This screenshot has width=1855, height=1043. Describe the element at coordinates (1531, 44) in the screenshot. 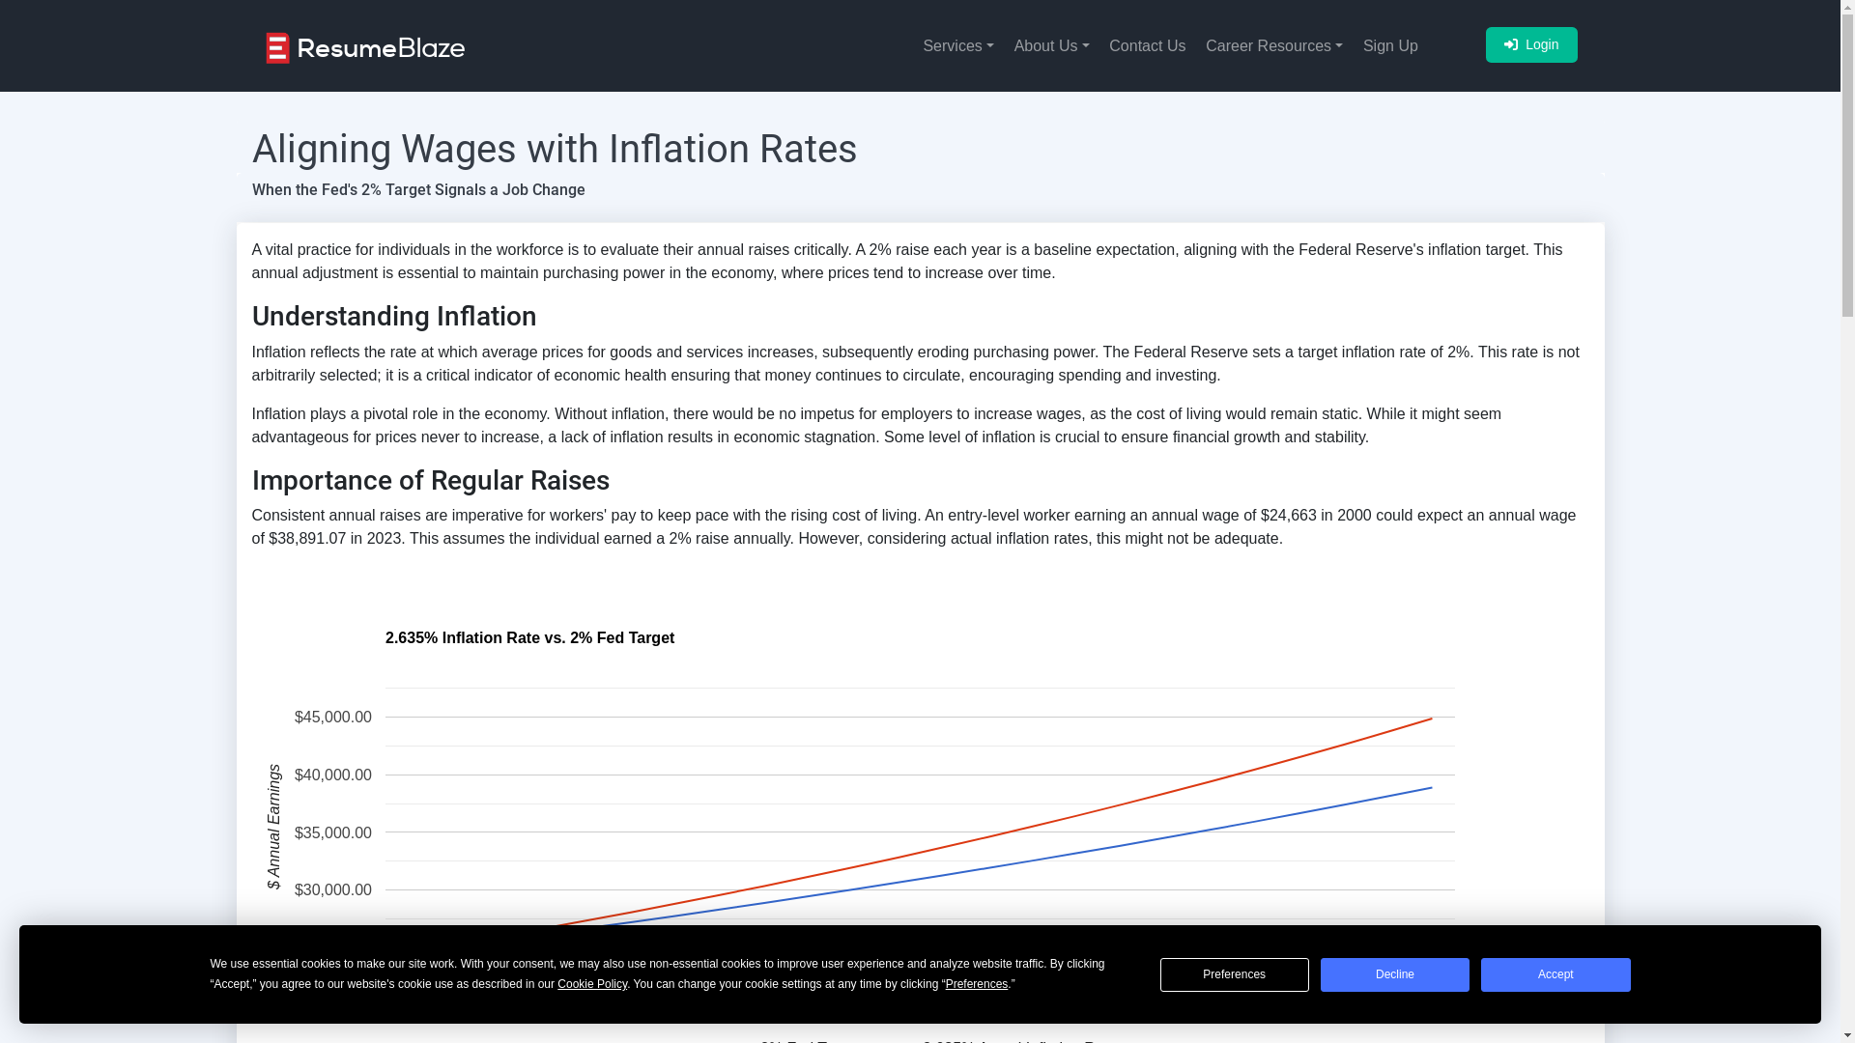

I see `Login` at that location.